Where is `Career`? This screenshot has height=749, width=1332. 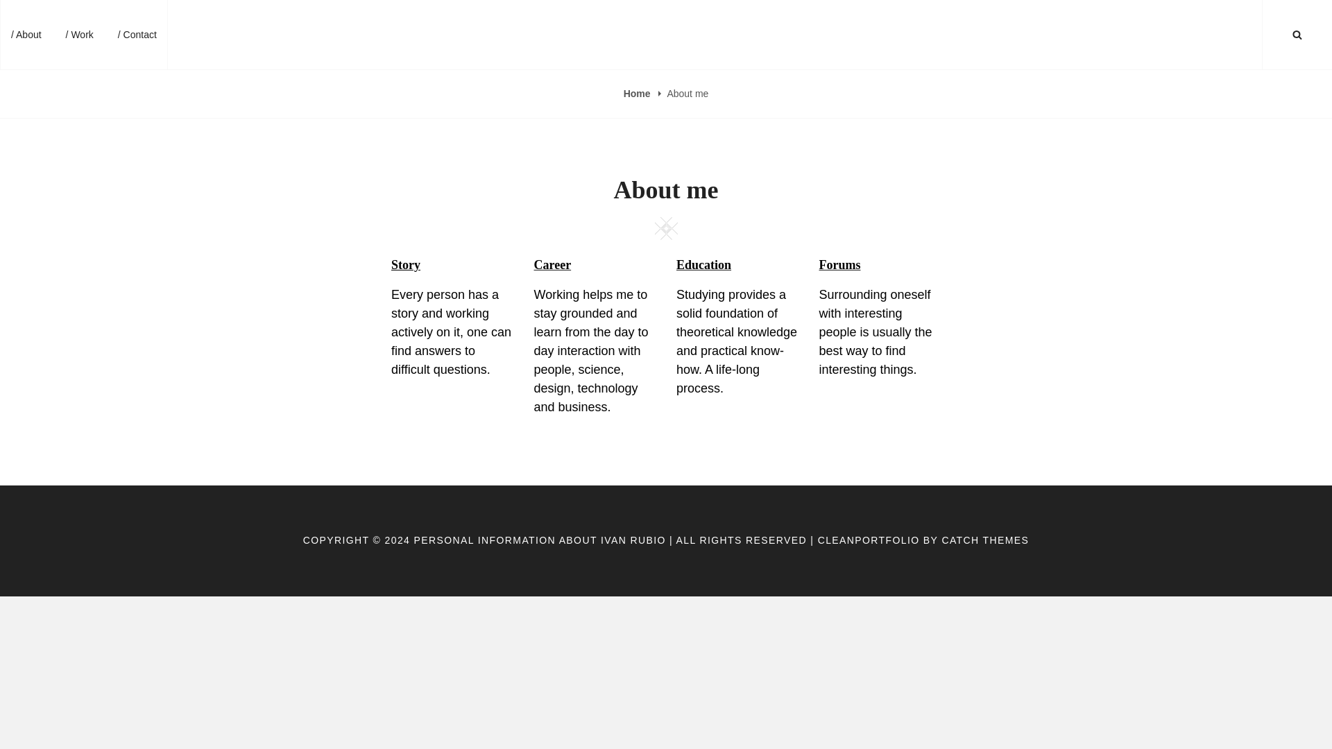 Career is located at coordinates (552, 265).